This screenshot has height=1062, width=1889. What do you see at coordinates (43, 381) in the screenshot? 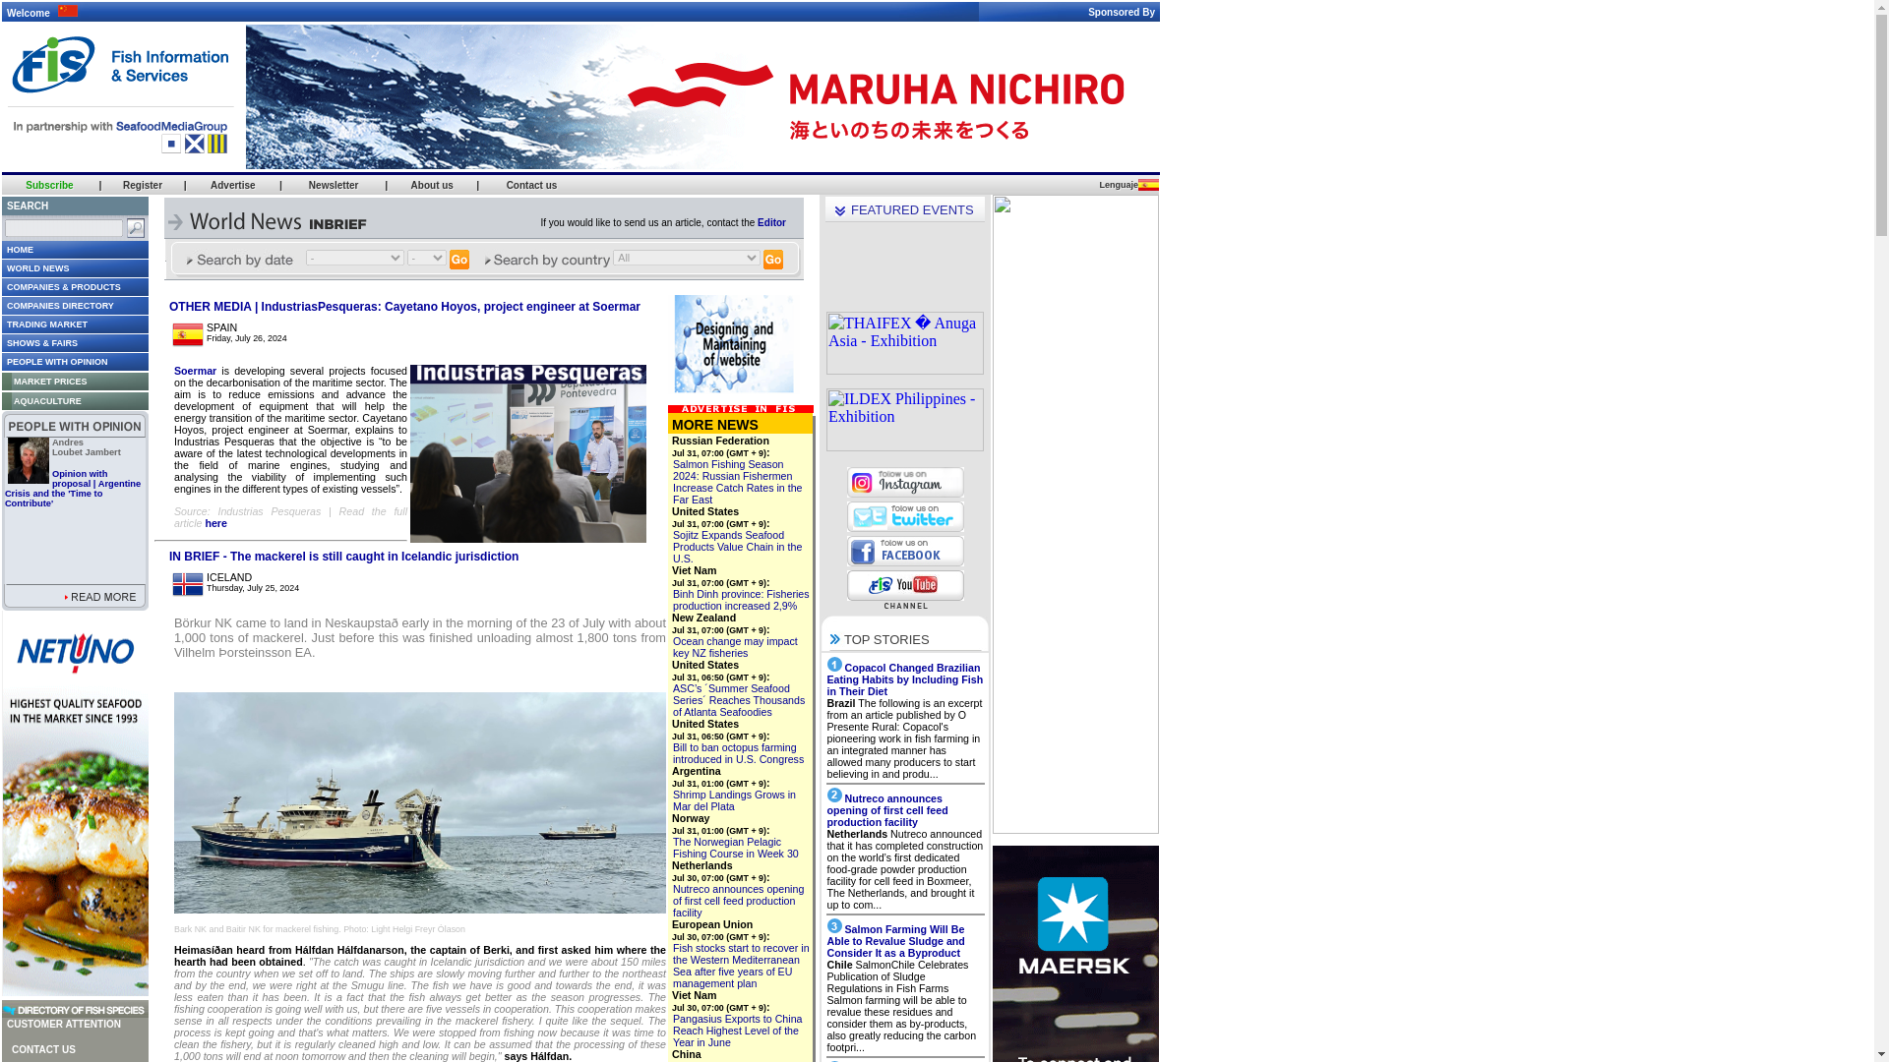
I see `MARKET PRICES` at bounding box center [43, 381].